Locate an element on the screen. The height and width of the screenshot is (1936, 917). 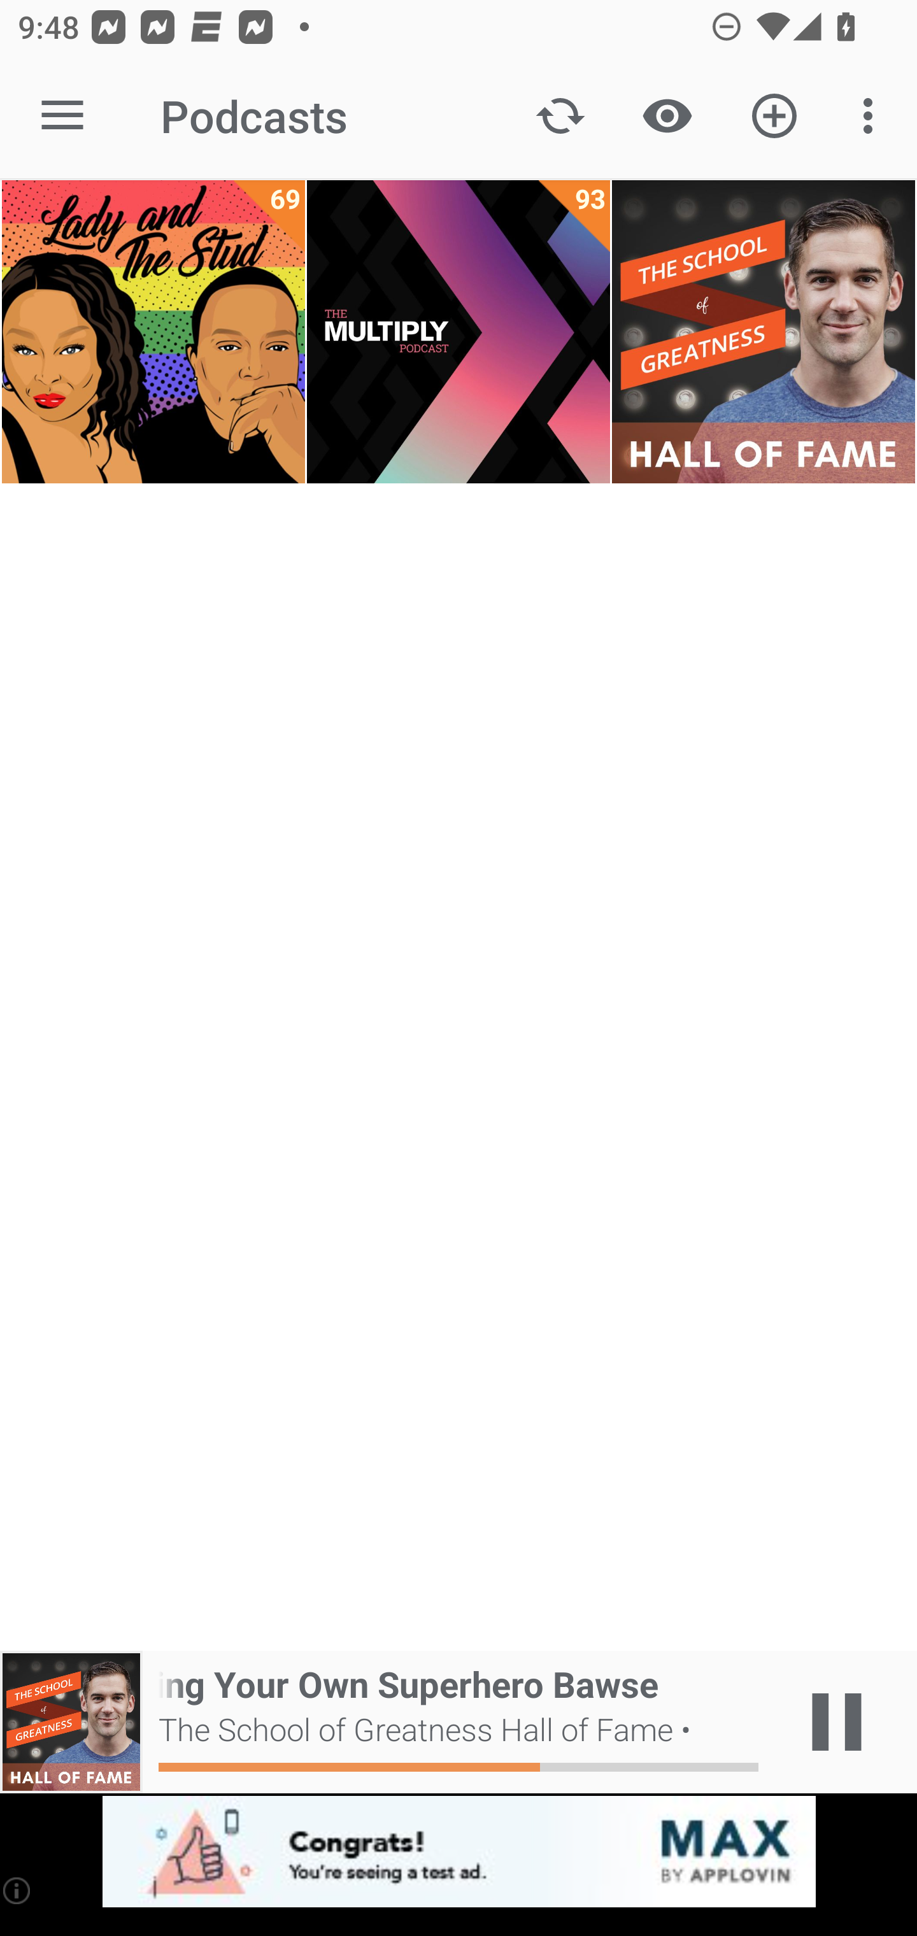
Open navigation sidebar is located at coordinates (62, 116).